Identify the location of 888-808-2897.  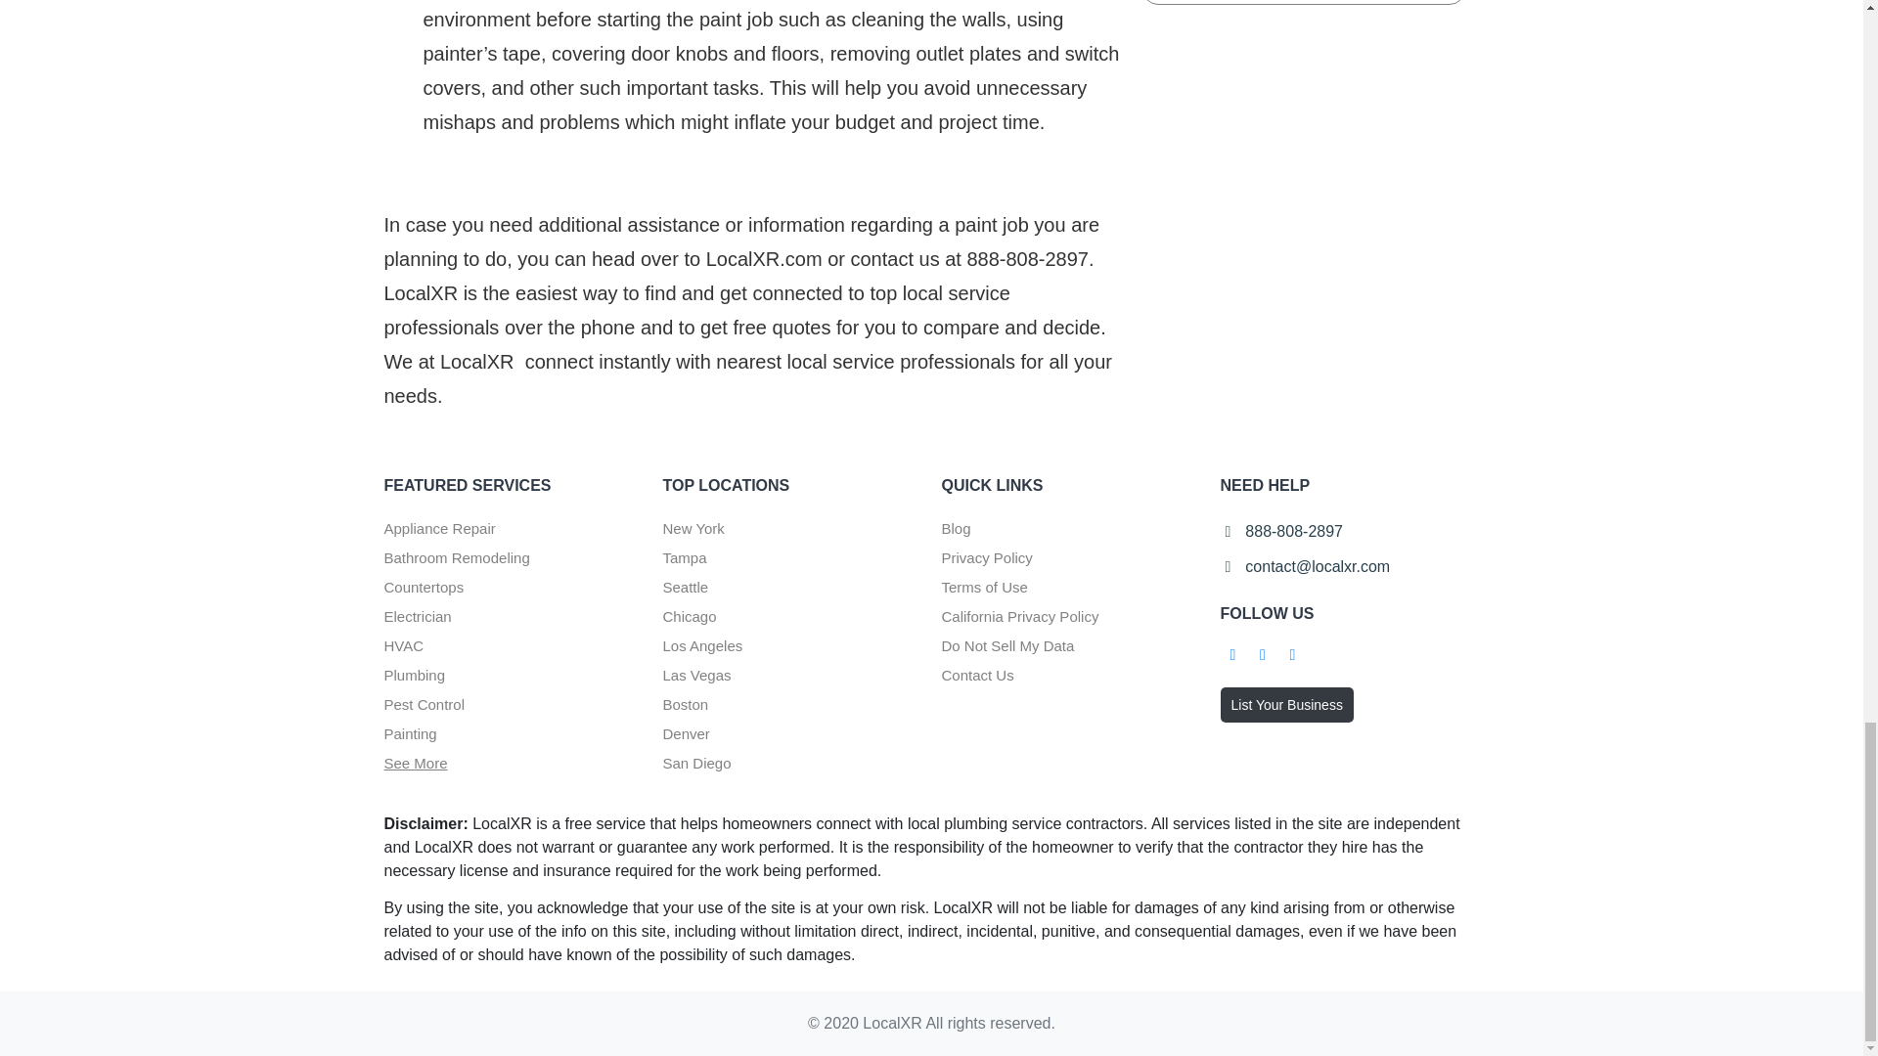
(1283, 531).